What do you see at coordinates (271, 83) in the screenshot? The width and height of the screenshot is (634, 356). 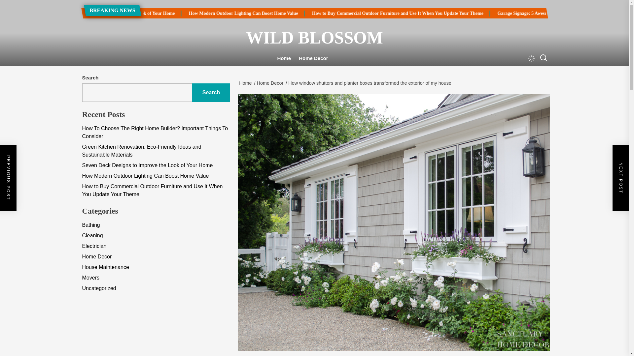 I see `Home Decor` at bounding box center [271, 83].